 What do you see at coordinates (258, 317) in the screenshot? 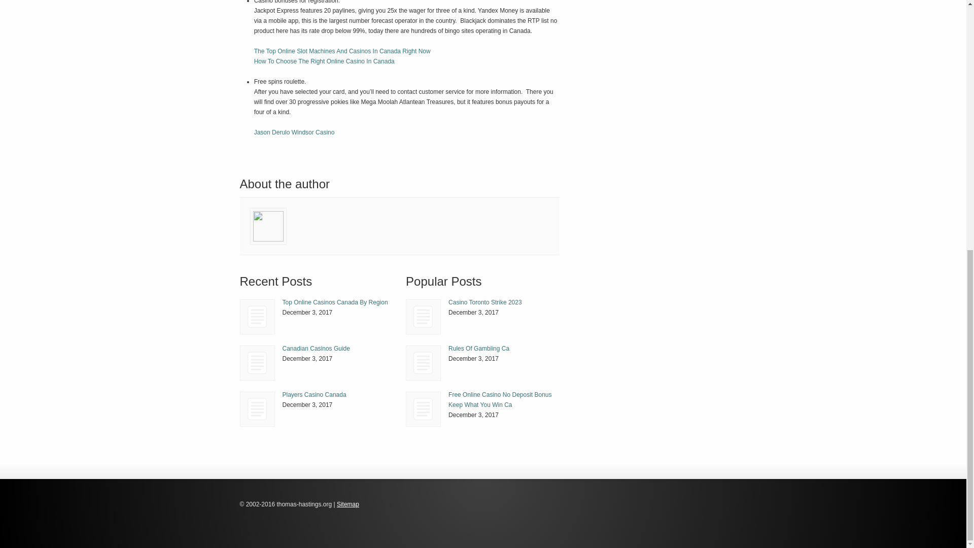
I see `Top Online Casinos Canada By Region` at bounding box center [258, 317].